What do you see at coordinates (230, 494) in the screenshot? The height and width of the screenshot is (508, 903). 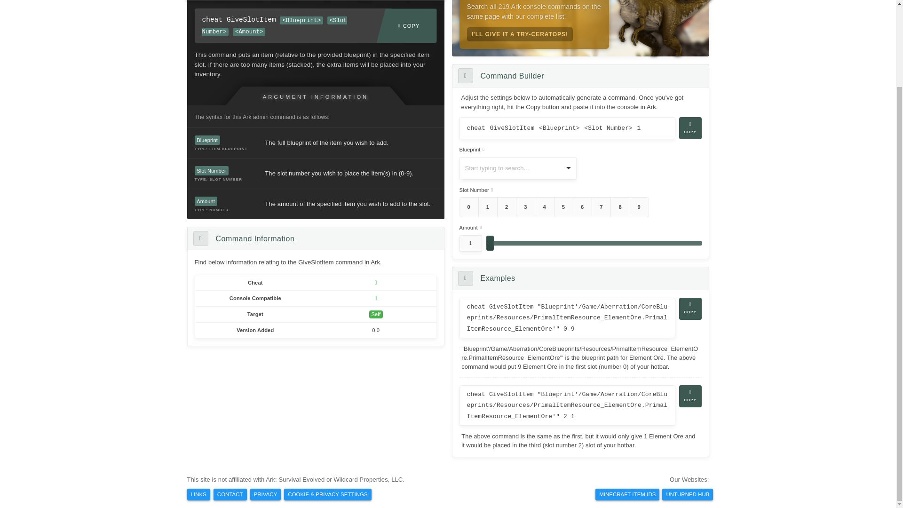 I see `CONTACT` at bounding box center [230, 494].